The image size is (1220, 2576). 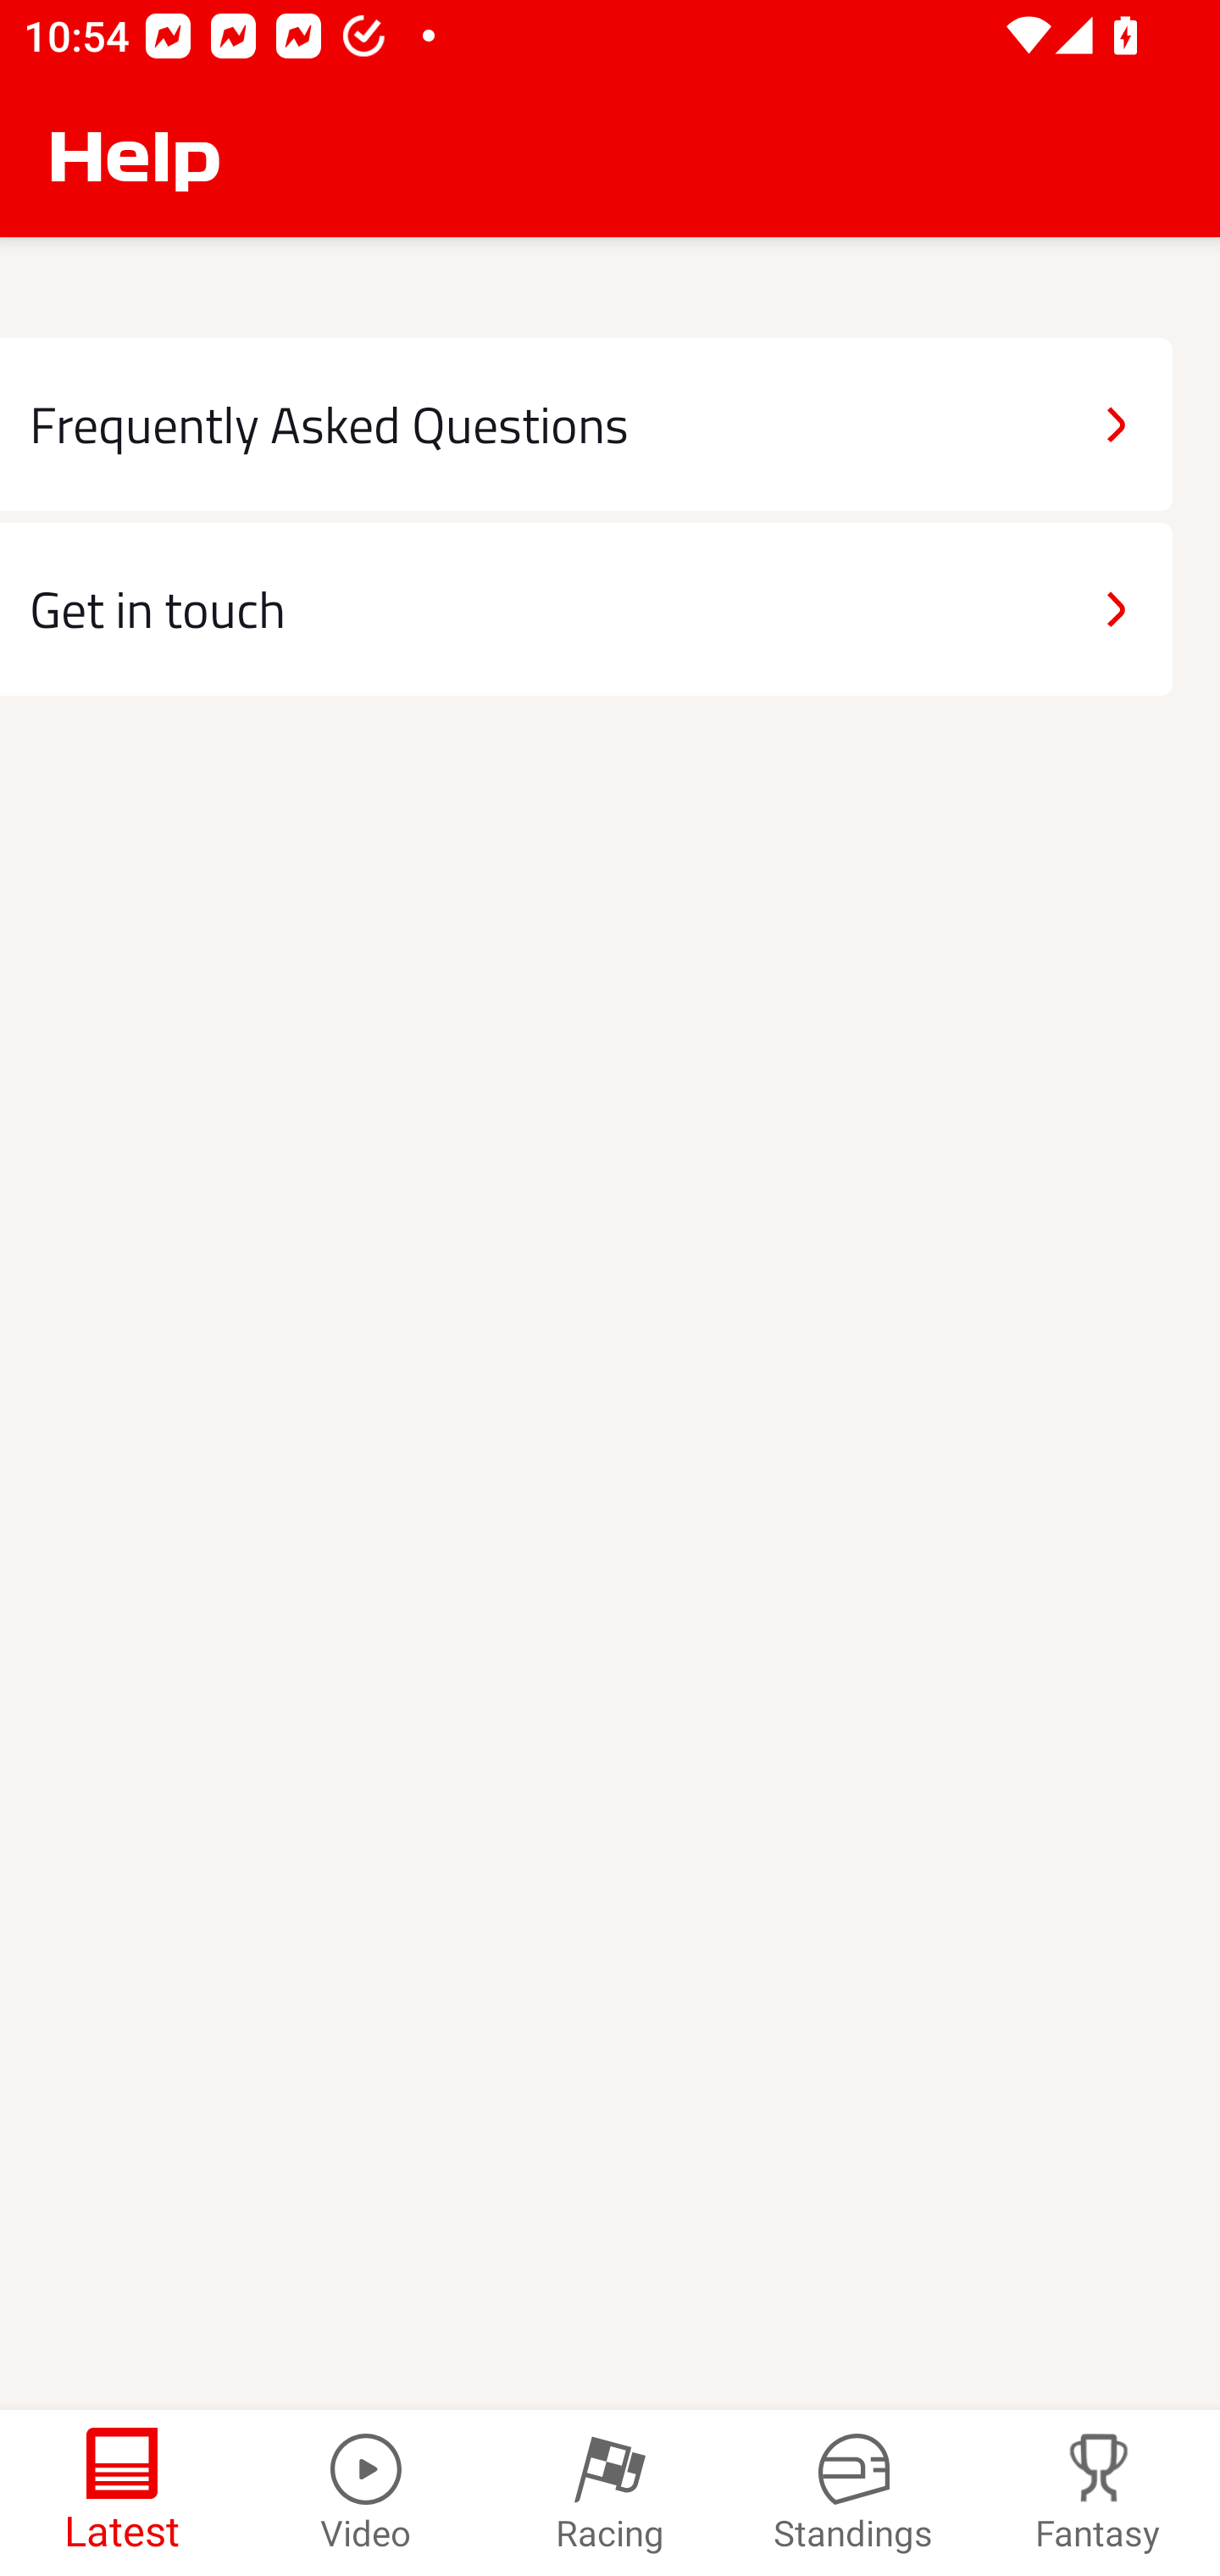 I want to click on Racing, so click(x=610, y=2493).